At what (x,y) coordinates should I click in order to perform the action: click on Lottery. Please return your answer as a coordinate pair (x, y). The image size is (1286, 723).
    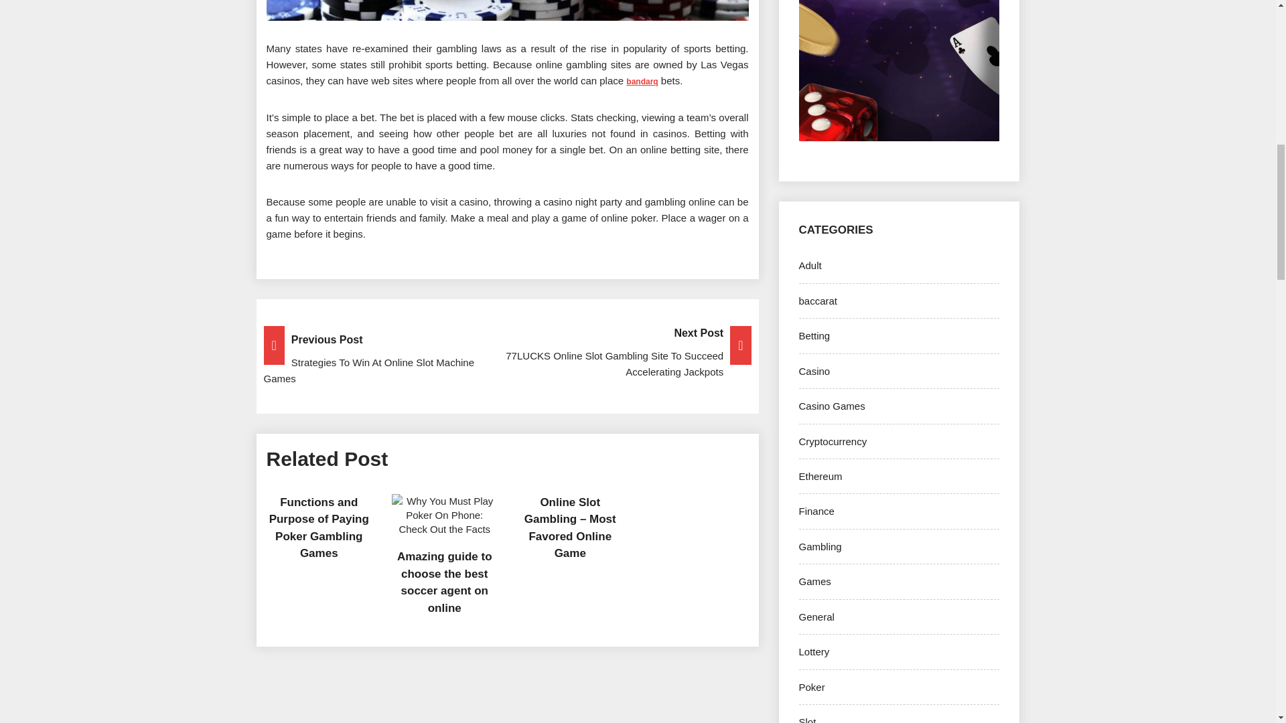
    Looking at the image, I should click on (814, 651).